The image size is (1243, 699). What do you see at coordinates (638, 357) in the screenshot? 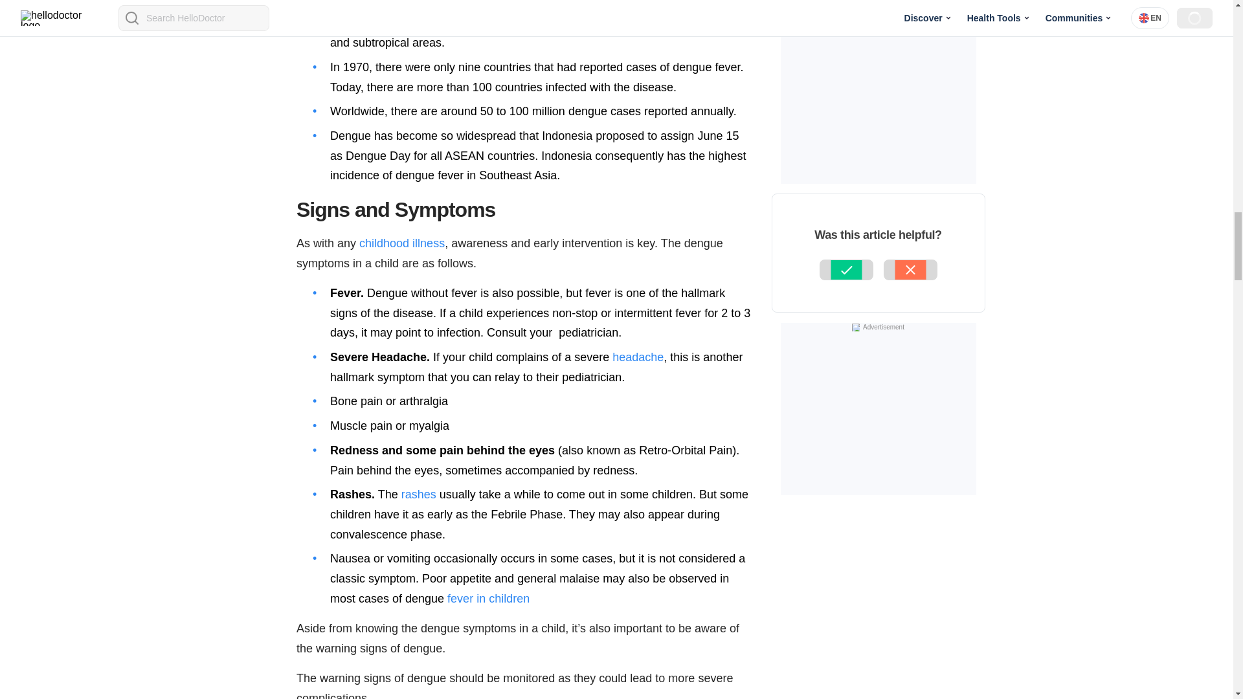
I see `Headaches: Types, Causes, Remedies` at bounding box center [638, 357].